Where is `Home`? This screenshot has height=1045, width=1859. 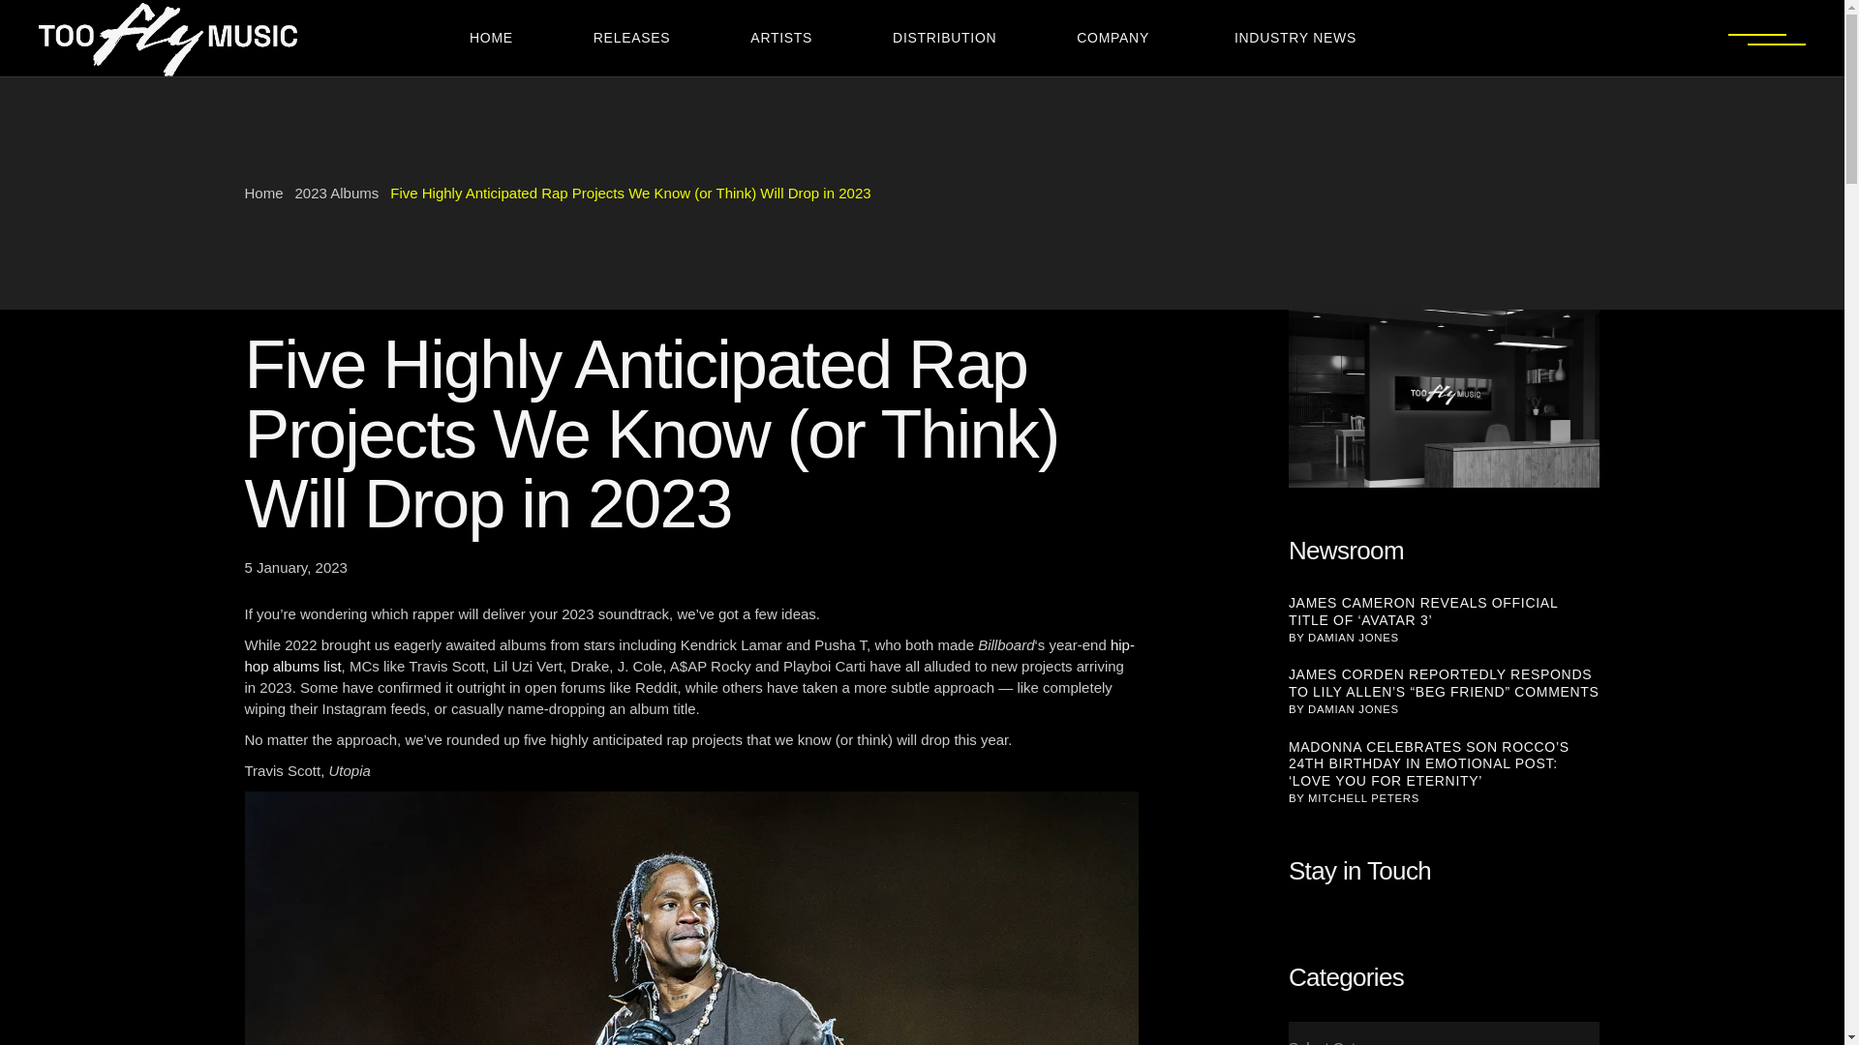
Home is located at coordinates (262, 194).